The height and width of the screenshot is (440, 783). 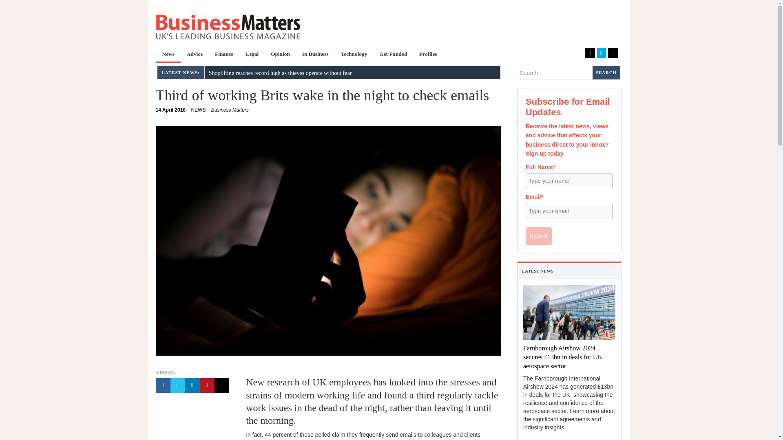 I want to click on NEWS, so click(x=198, y=110).